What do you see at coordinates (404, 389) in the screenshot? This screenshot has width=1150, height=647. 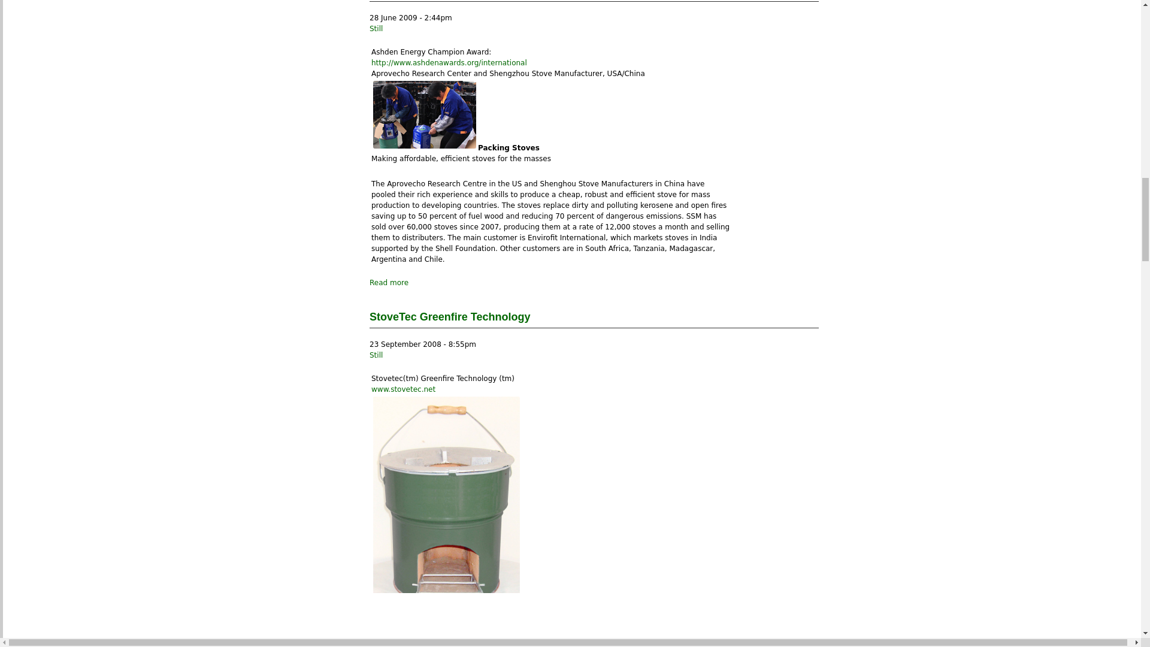 I see `www.stovetec.net` at bounding box center [404, 389].